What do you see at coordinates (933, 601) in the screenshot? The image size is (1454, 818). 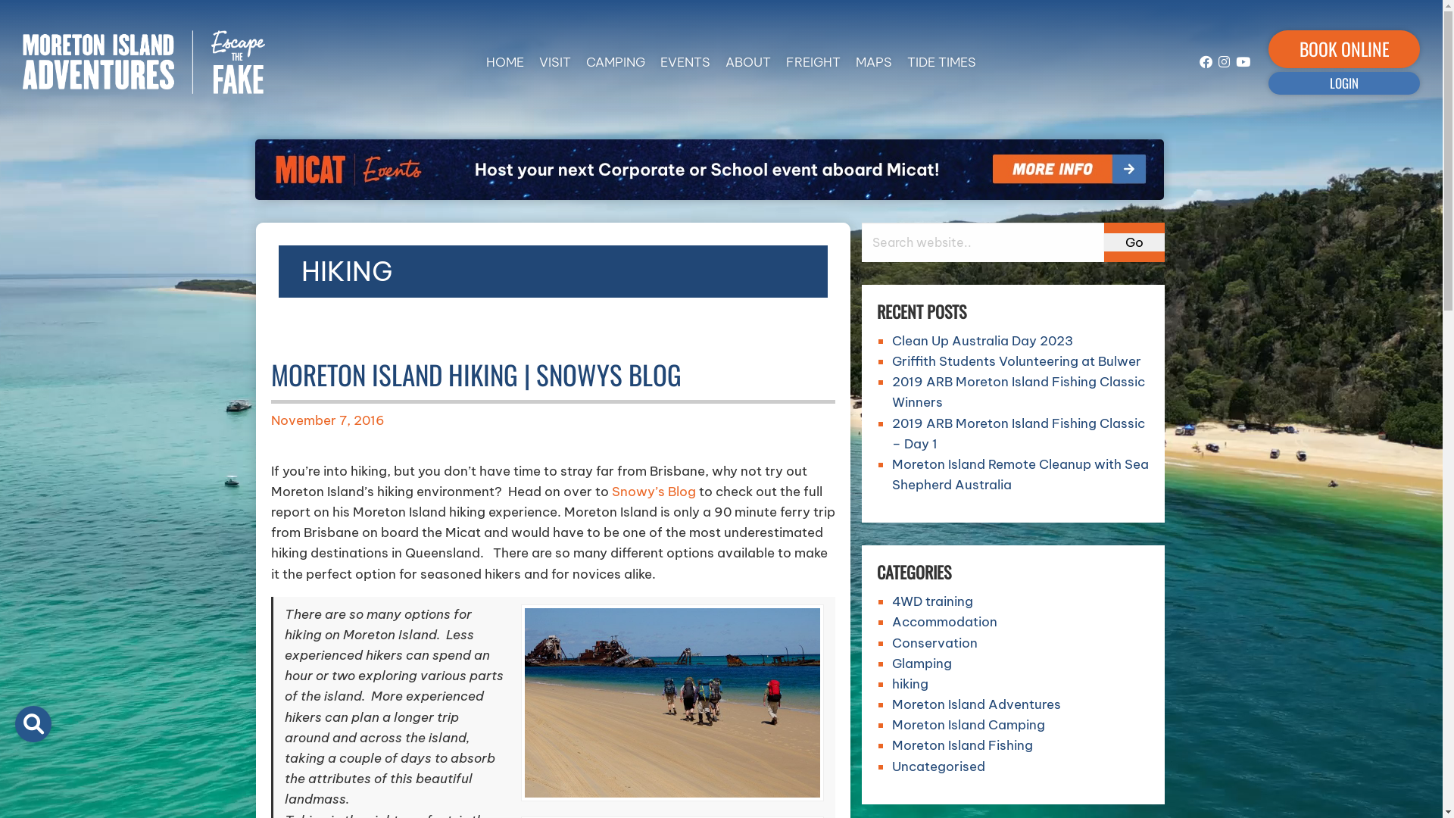 I see `4WD training` at bounding box center [933, 601].